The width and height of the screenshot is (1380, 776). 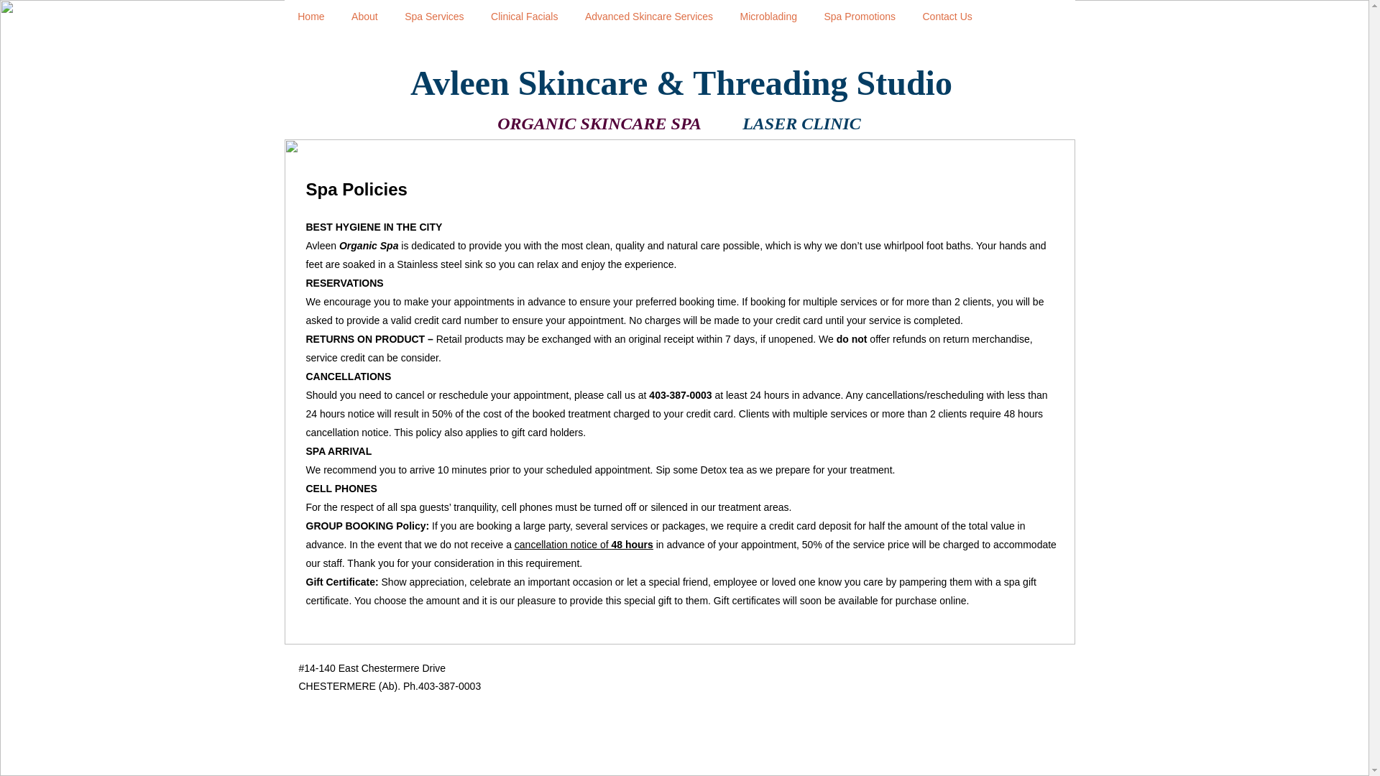 What do you see at coordinates (649, 17) in the screenshot?
I see `Advanced Skincare Services` at bounding box center [649, 17].